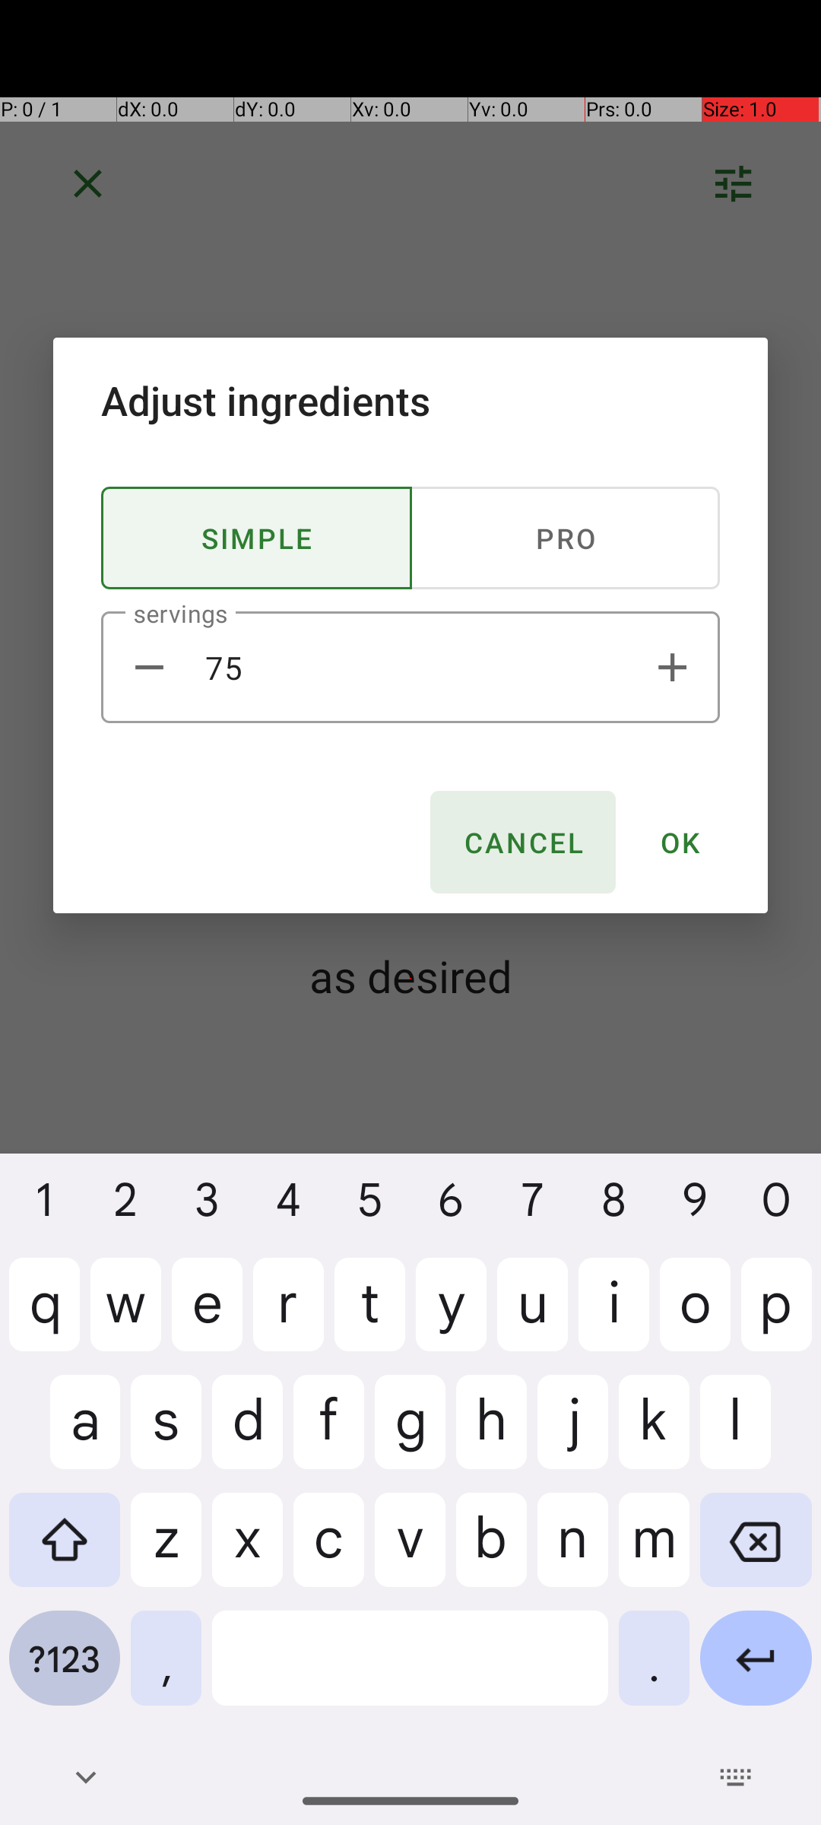 The image size is (821, 1825). Describe the element at coordinates (410, 668) in the screenshot. I see `75` at that location.